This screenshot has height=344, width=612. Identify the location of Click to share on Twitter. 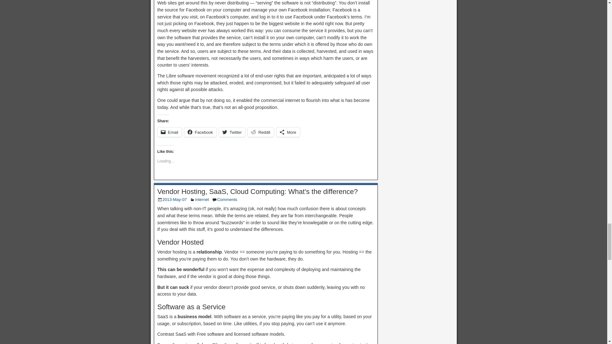
(232, 132).